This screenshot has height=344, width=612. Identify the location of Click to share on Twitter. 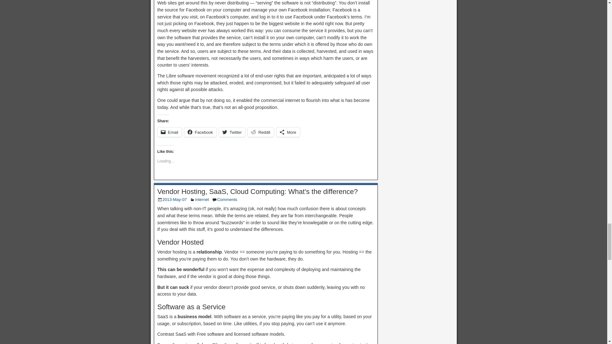
(232, 132).